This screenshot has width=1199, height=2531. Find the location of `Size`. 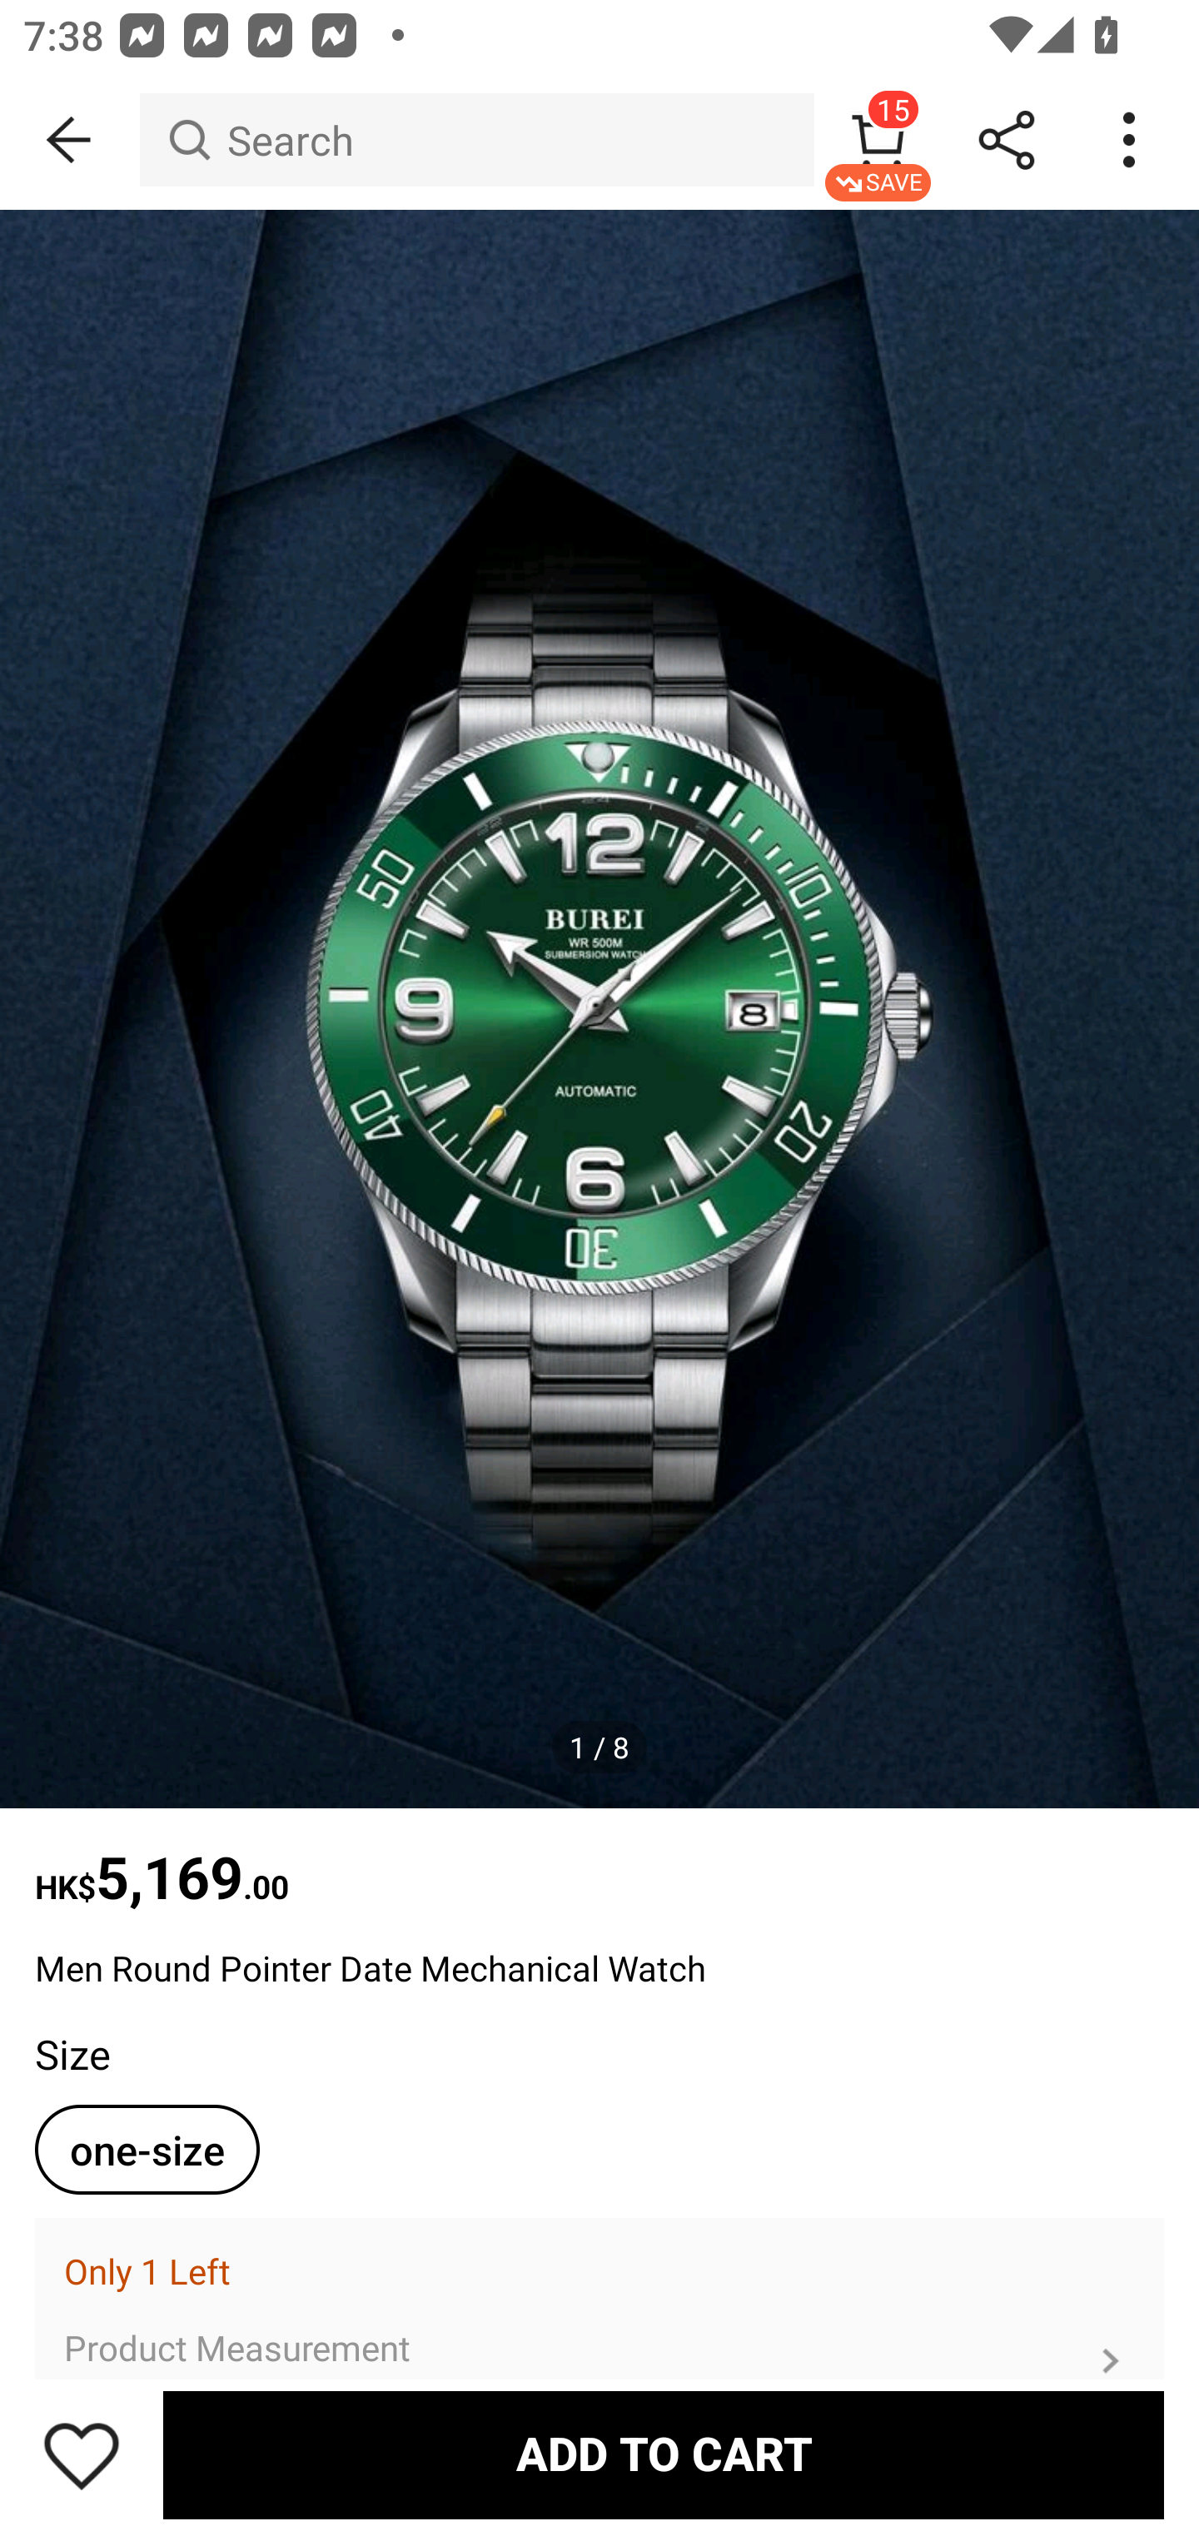

Size is located at coordinates (72, 2053).